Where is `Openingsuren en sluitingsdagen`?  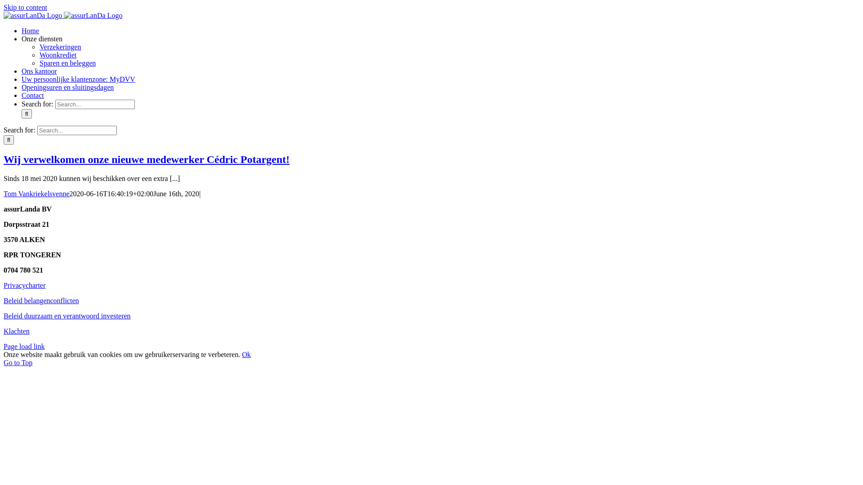 Openingsuren en sluitingsdagen is located at coordinates (67, 87).